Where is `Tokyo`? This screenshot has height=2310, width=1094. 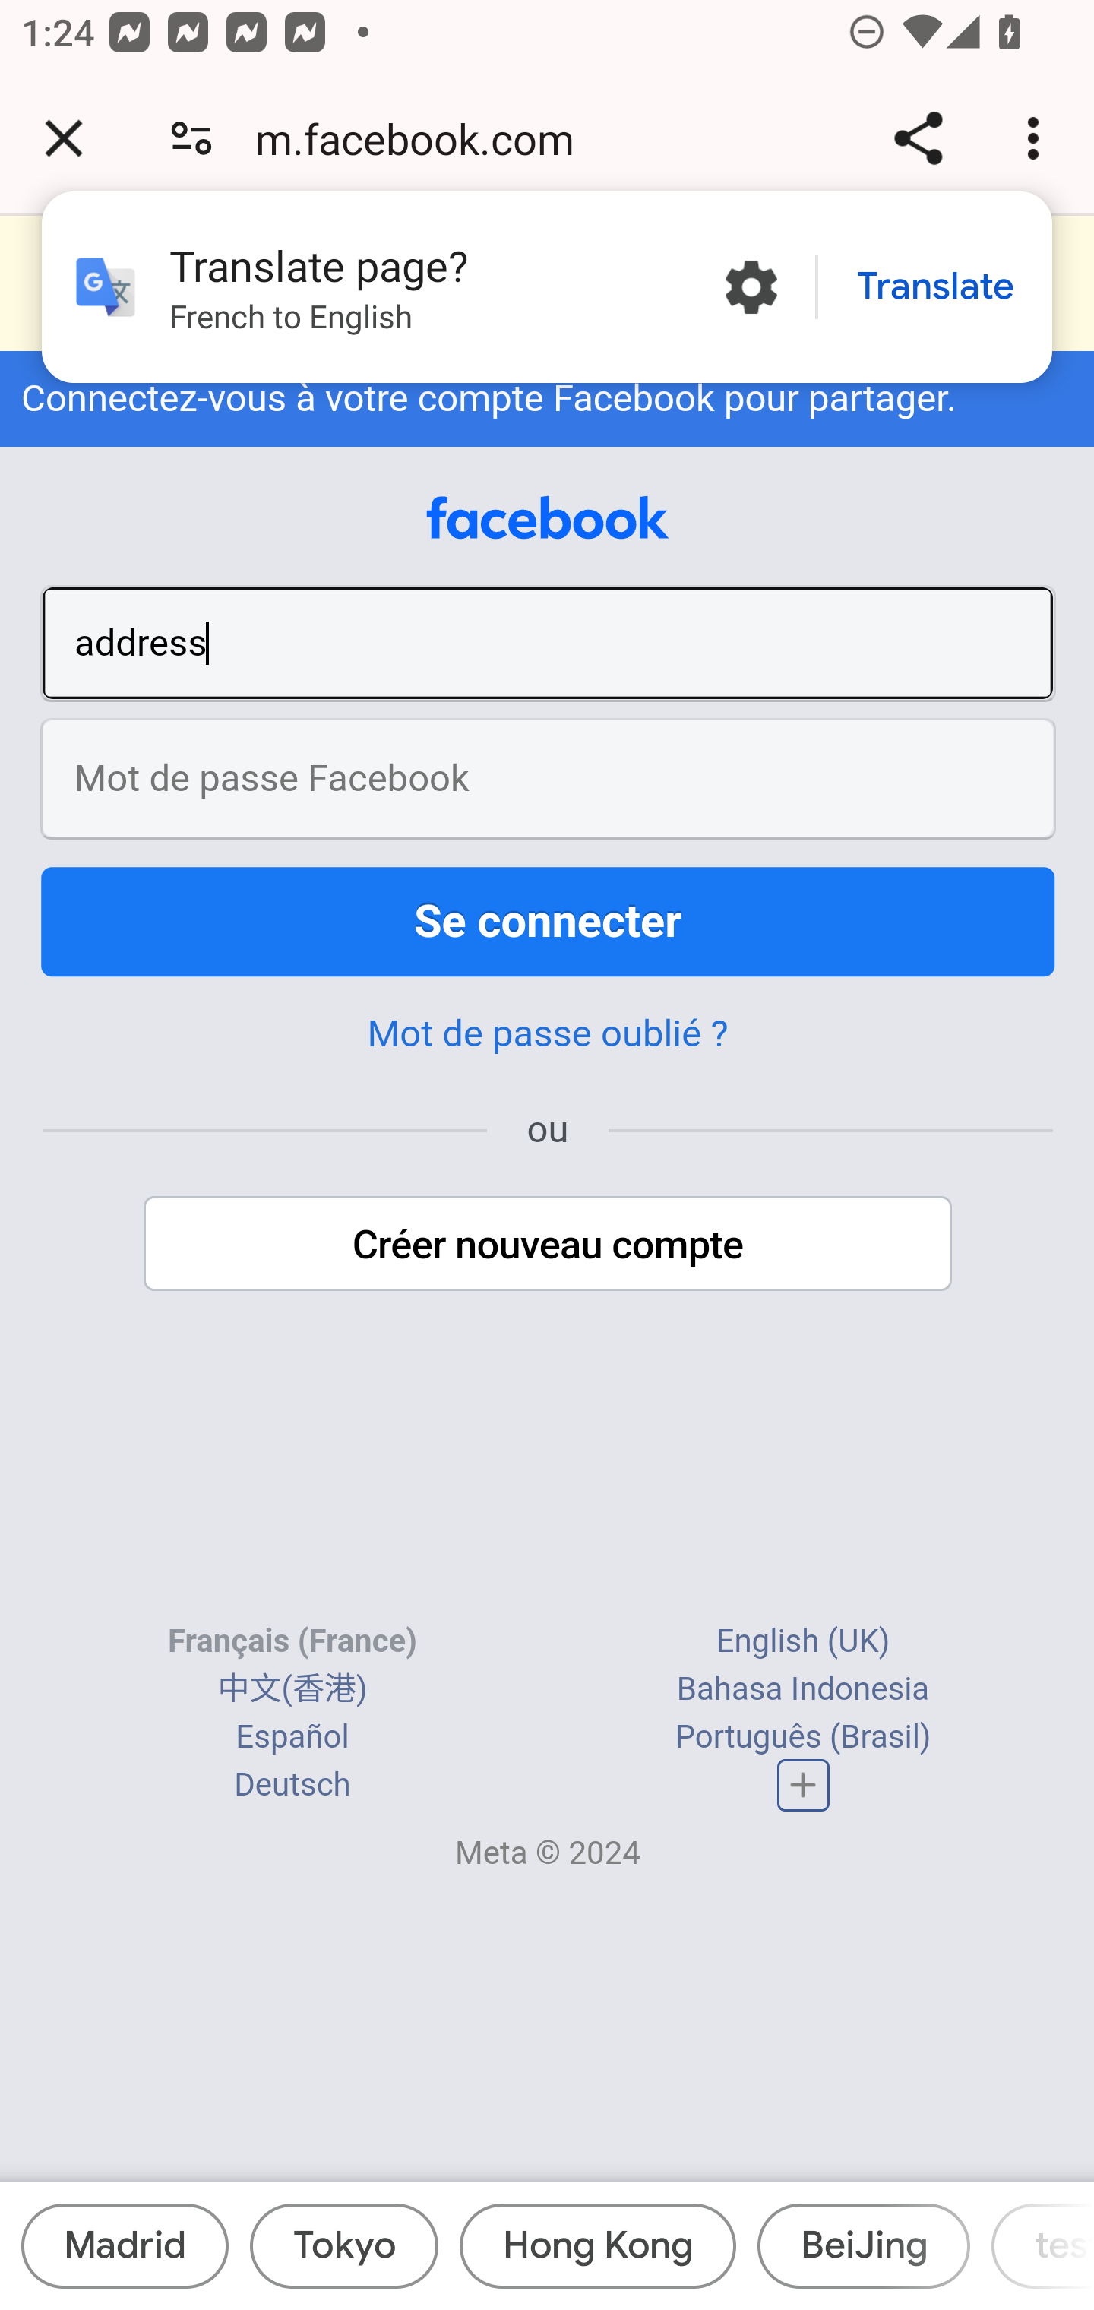
Tokyo is located at coordinates (343, 2246).